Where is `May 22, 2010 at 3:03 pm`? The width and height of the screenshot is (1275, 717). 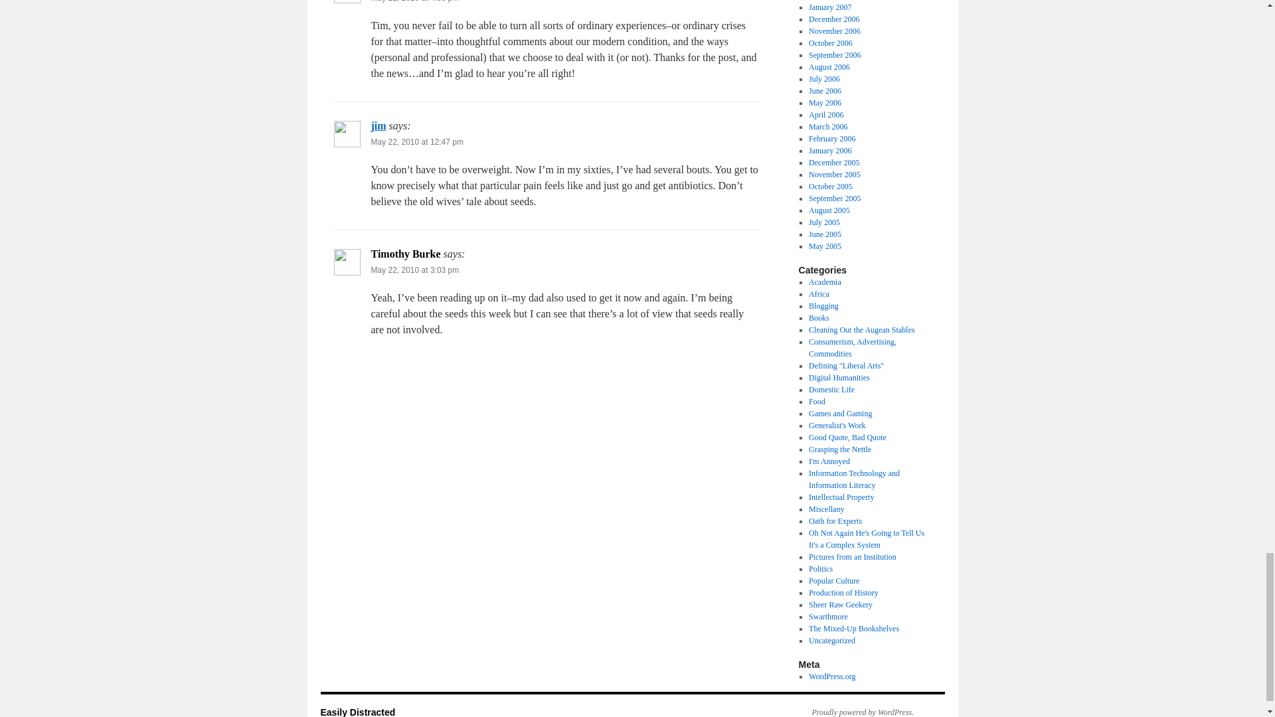
May 22, 2010 at 3:03 pm is located at coordinates (414, 270).